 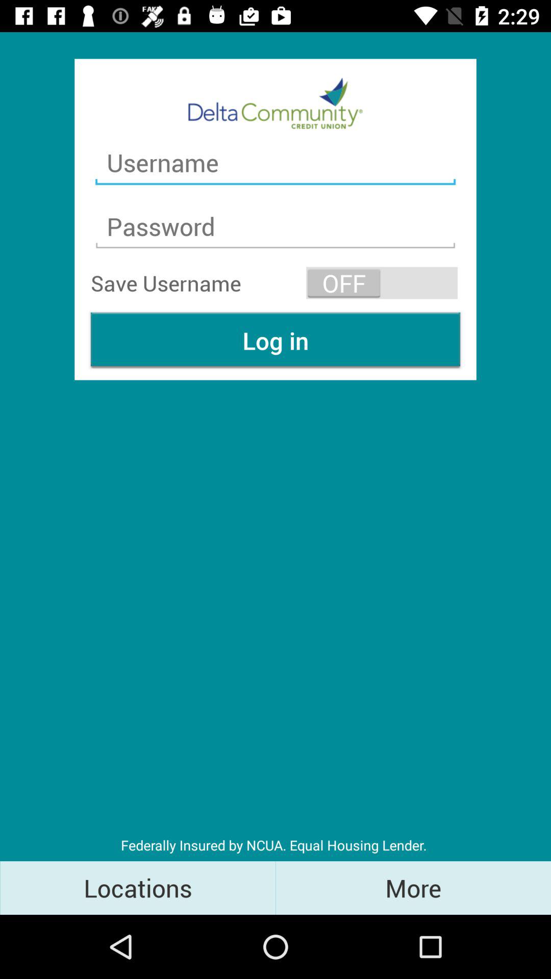 I want to click on turn off item next to locations, so click(x=413, y=887).